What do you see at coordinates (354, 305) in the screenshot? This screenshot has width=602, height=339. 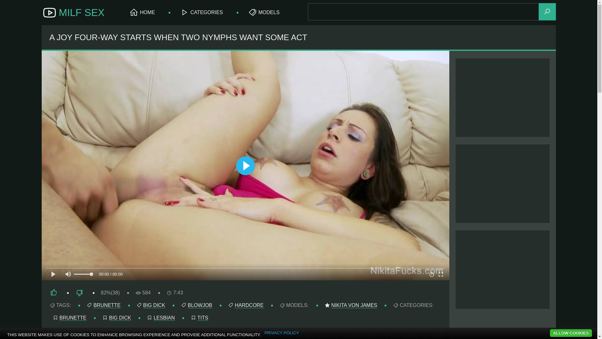 I see `NIKITA VON JAMES` at bounding box center [354, 305].